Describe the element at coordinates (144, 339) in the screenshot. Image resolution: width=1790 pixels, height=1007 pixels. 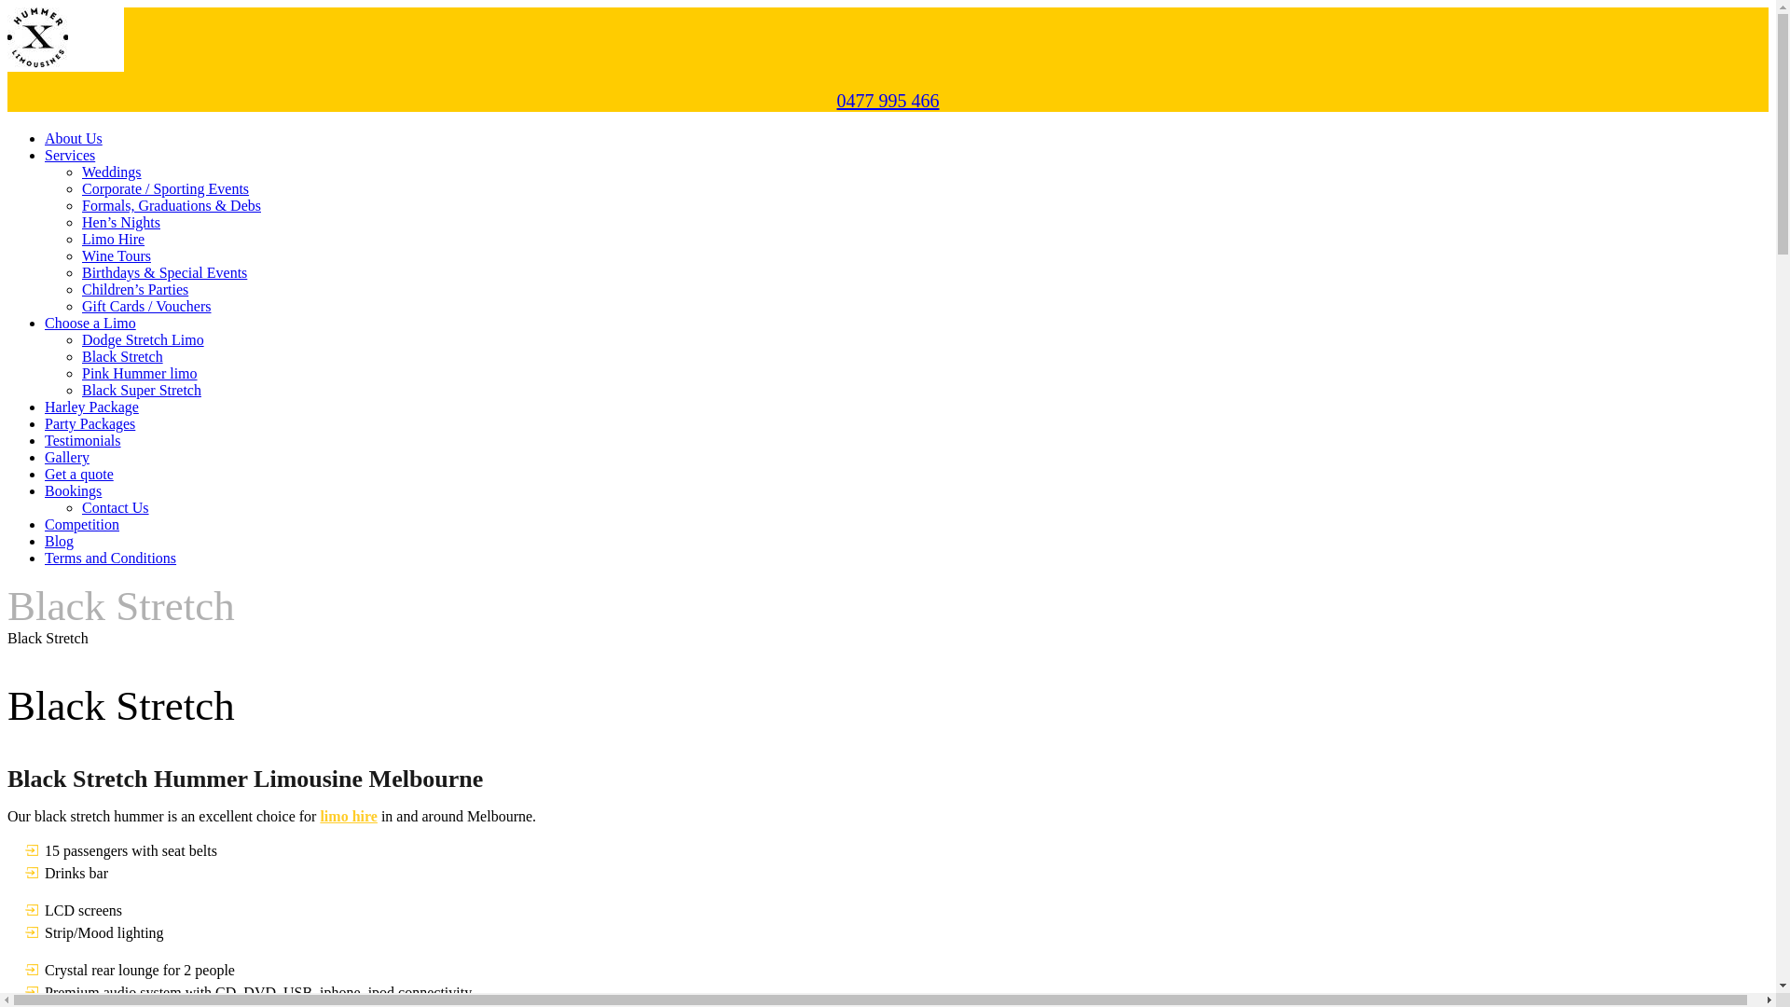
I see `Dodge Stretch Limo` at that location.